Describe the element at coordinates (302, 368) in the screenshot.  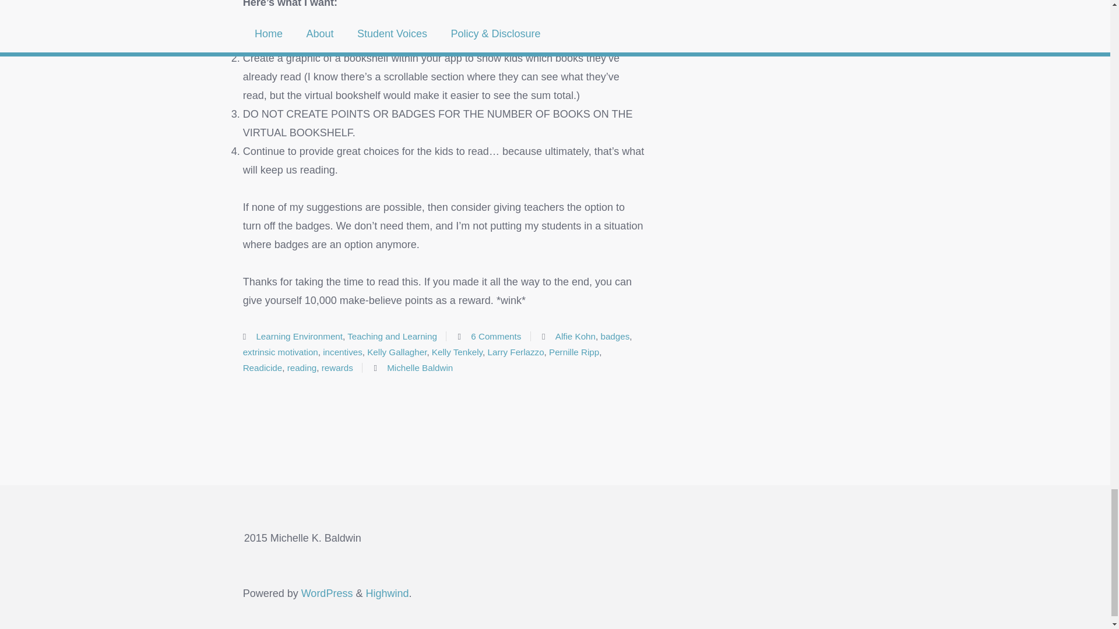
I see `reading` at that location.